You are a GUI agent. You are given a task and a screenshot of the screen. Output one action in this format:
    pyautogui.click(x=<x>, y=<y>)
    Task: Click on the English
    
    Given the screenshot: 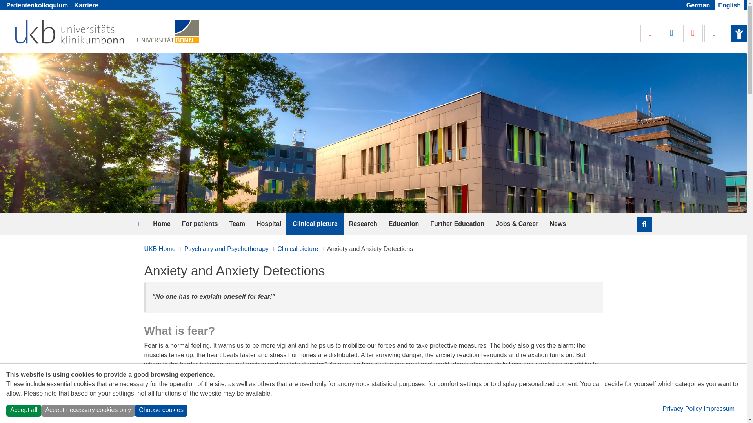 What is the action you would take?
    pyautogui.click(x=729, y=5)
    